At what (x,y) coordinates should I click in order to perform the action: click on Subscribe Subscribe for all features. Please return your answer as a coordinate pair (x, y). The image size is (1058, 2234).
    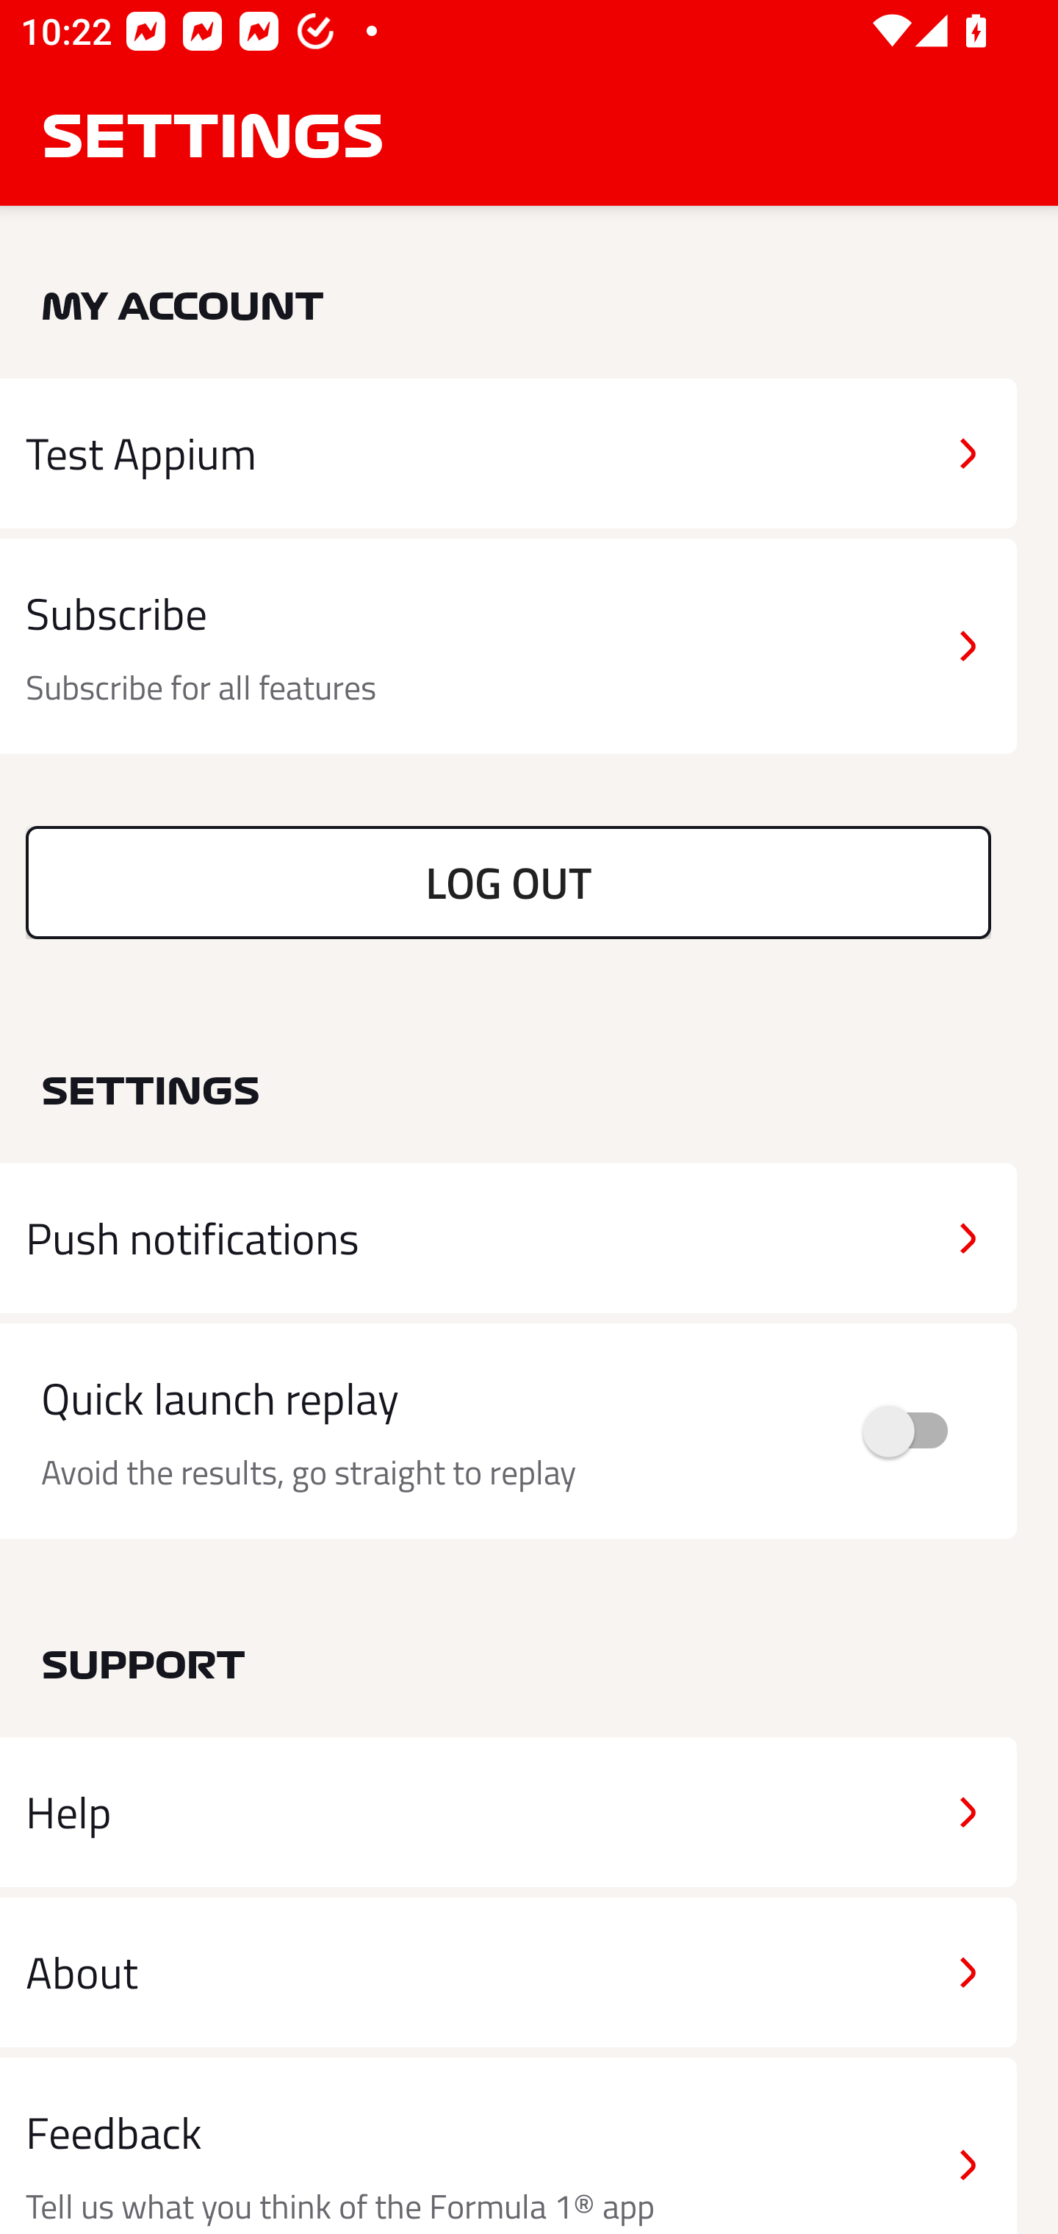
    Looking at the image, I should click on (508, 647).